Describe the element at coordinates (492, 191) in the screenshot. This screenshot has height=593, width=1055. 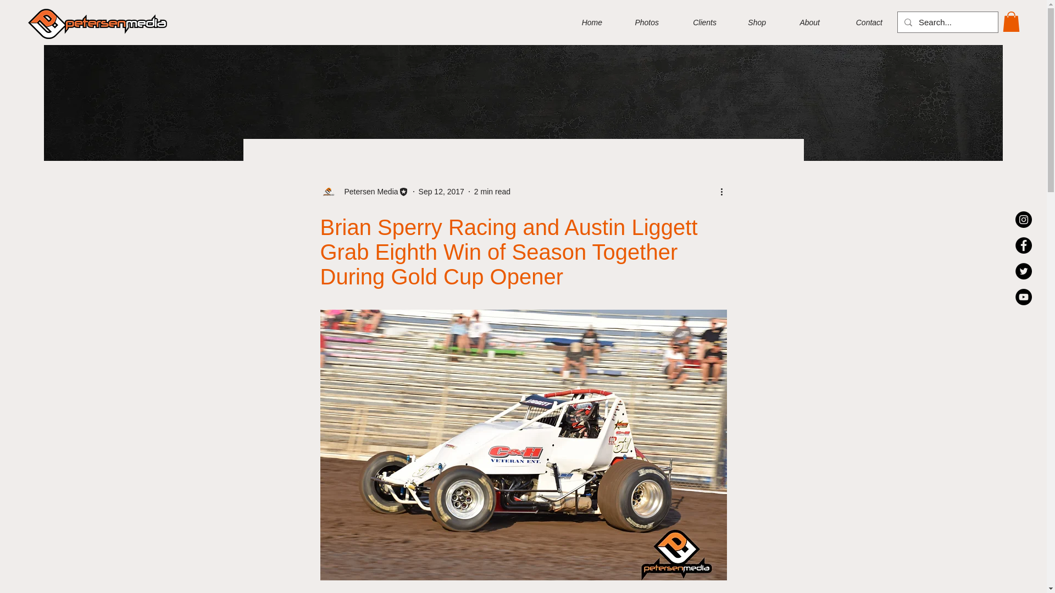
I see `2 min read` at that location.